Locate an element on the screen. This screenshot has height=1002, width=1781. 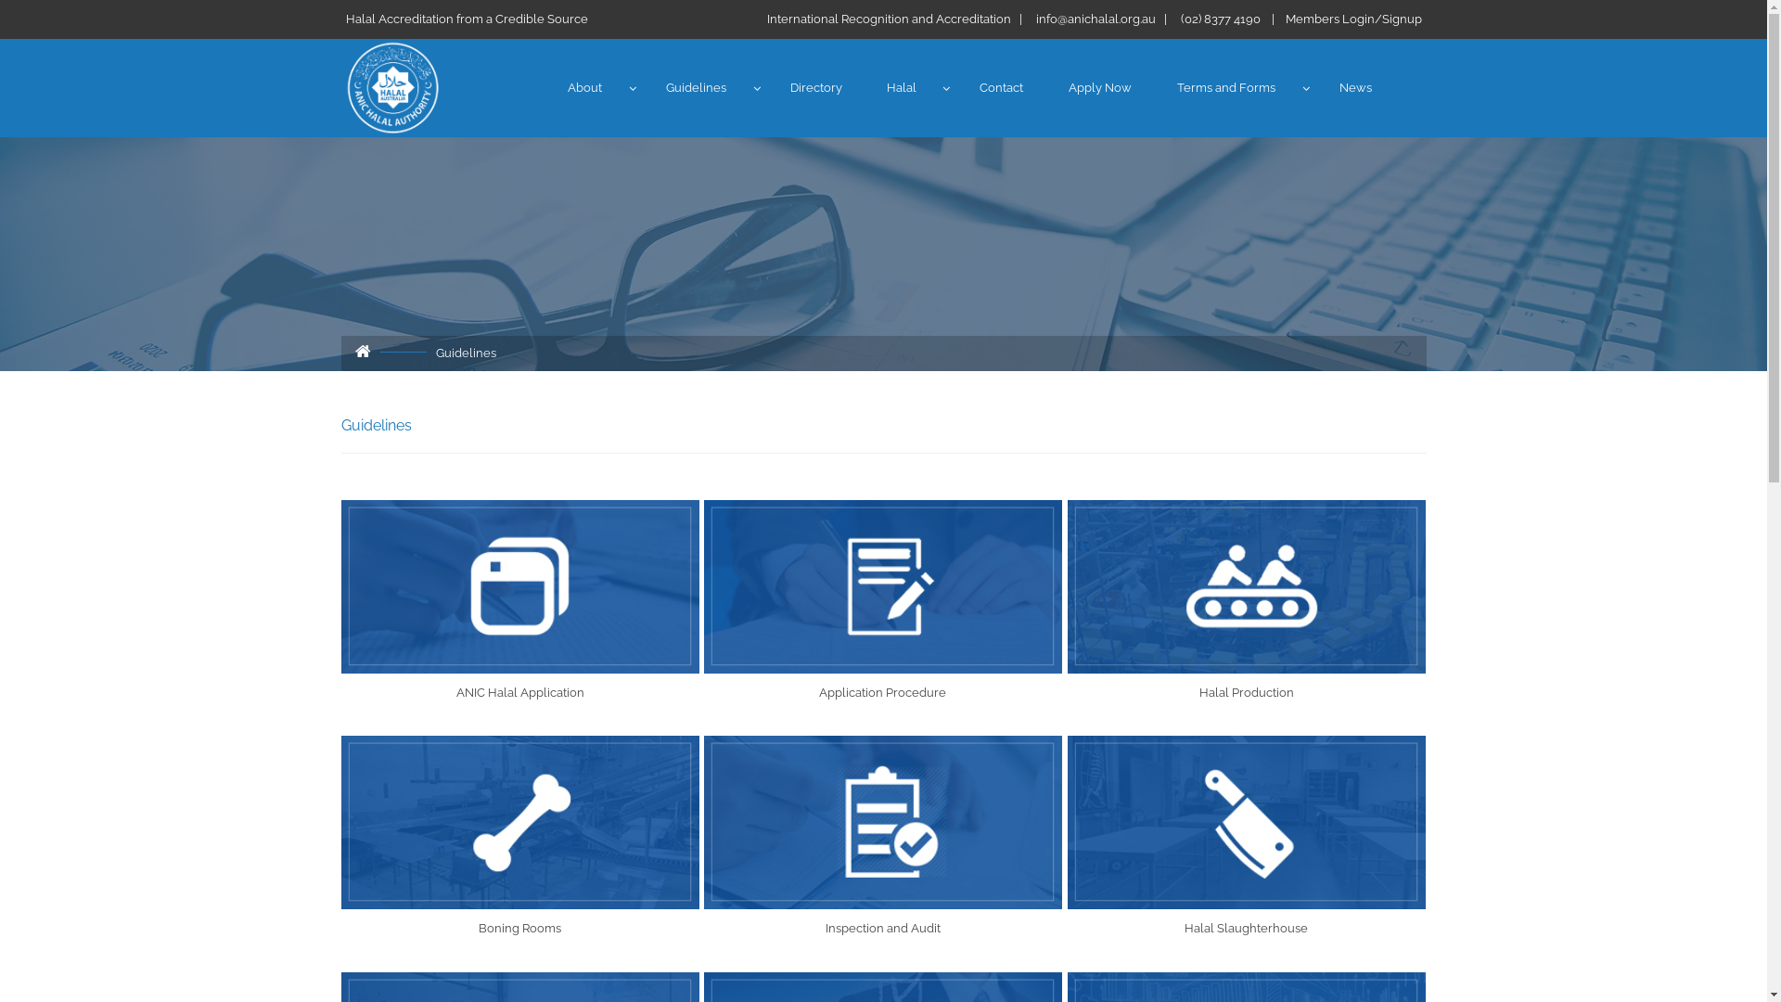
Application Procedure is located at coordinates (883, 692).